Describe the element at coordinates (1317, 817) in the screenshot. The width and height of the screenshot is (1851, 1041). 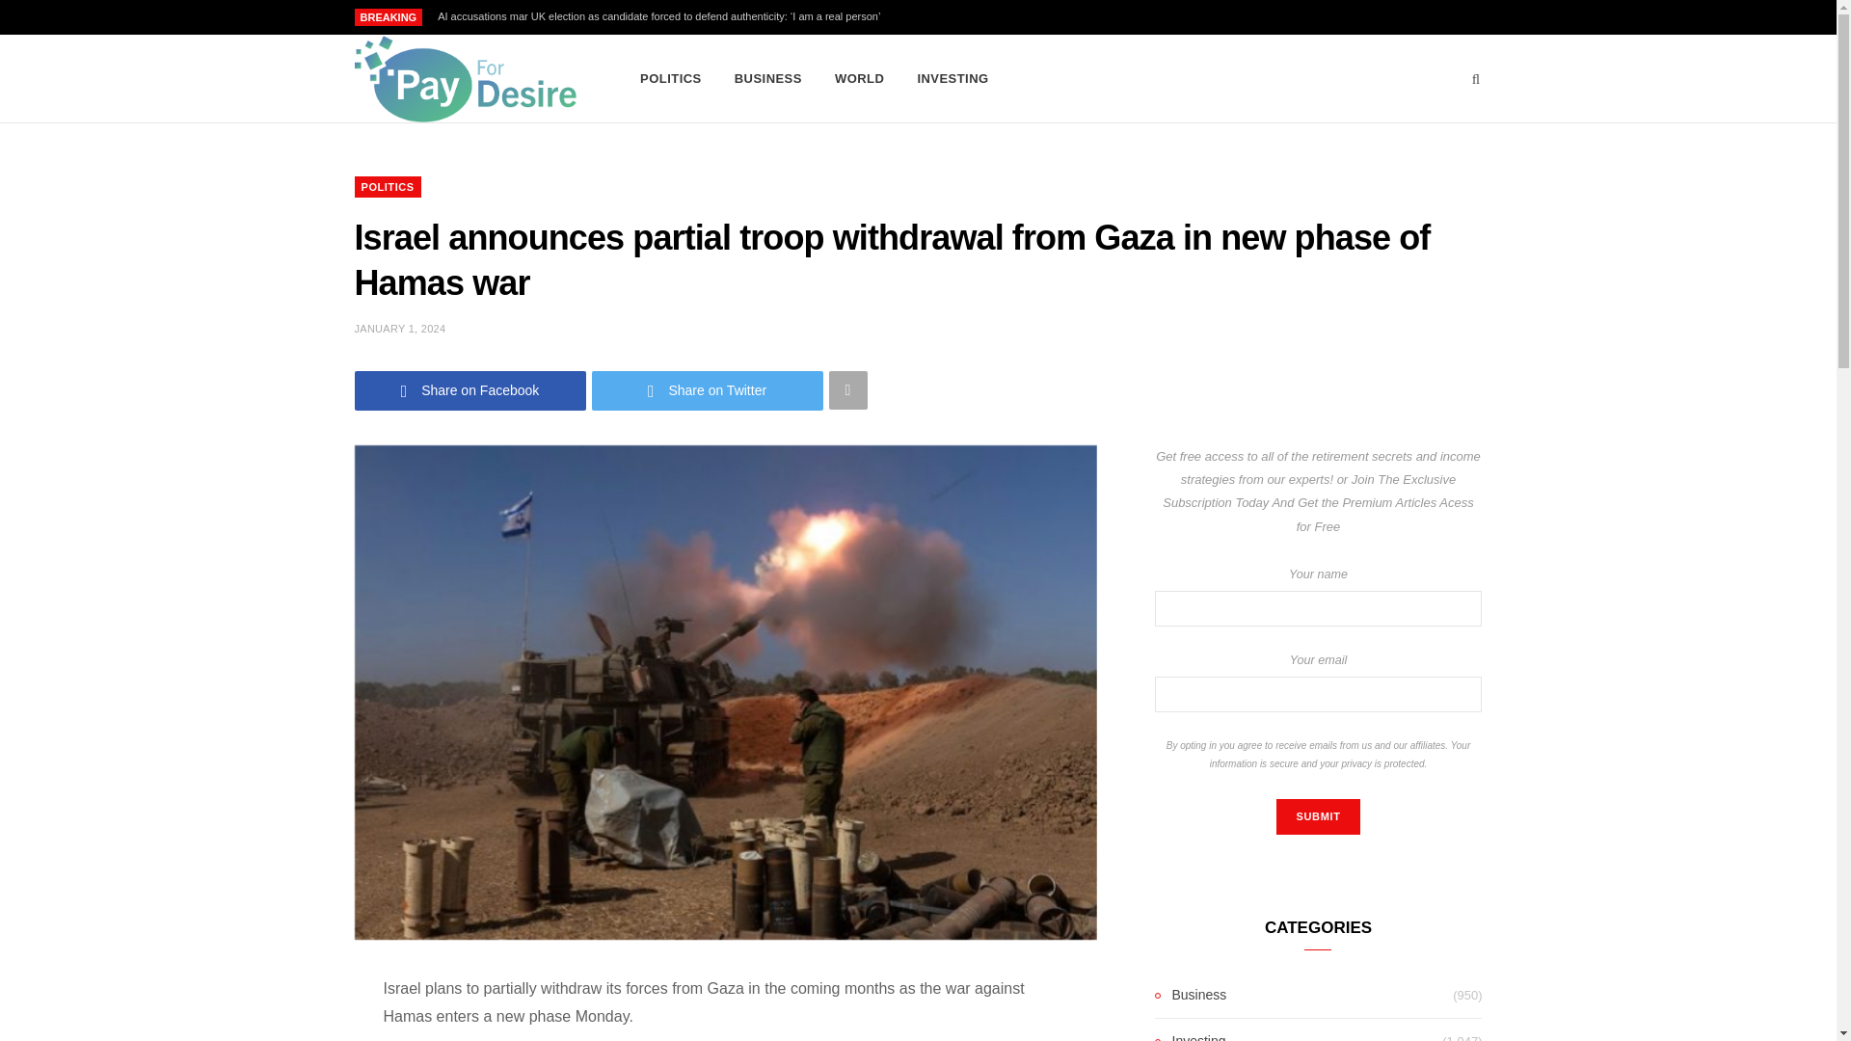
I see `Submit` at that location.